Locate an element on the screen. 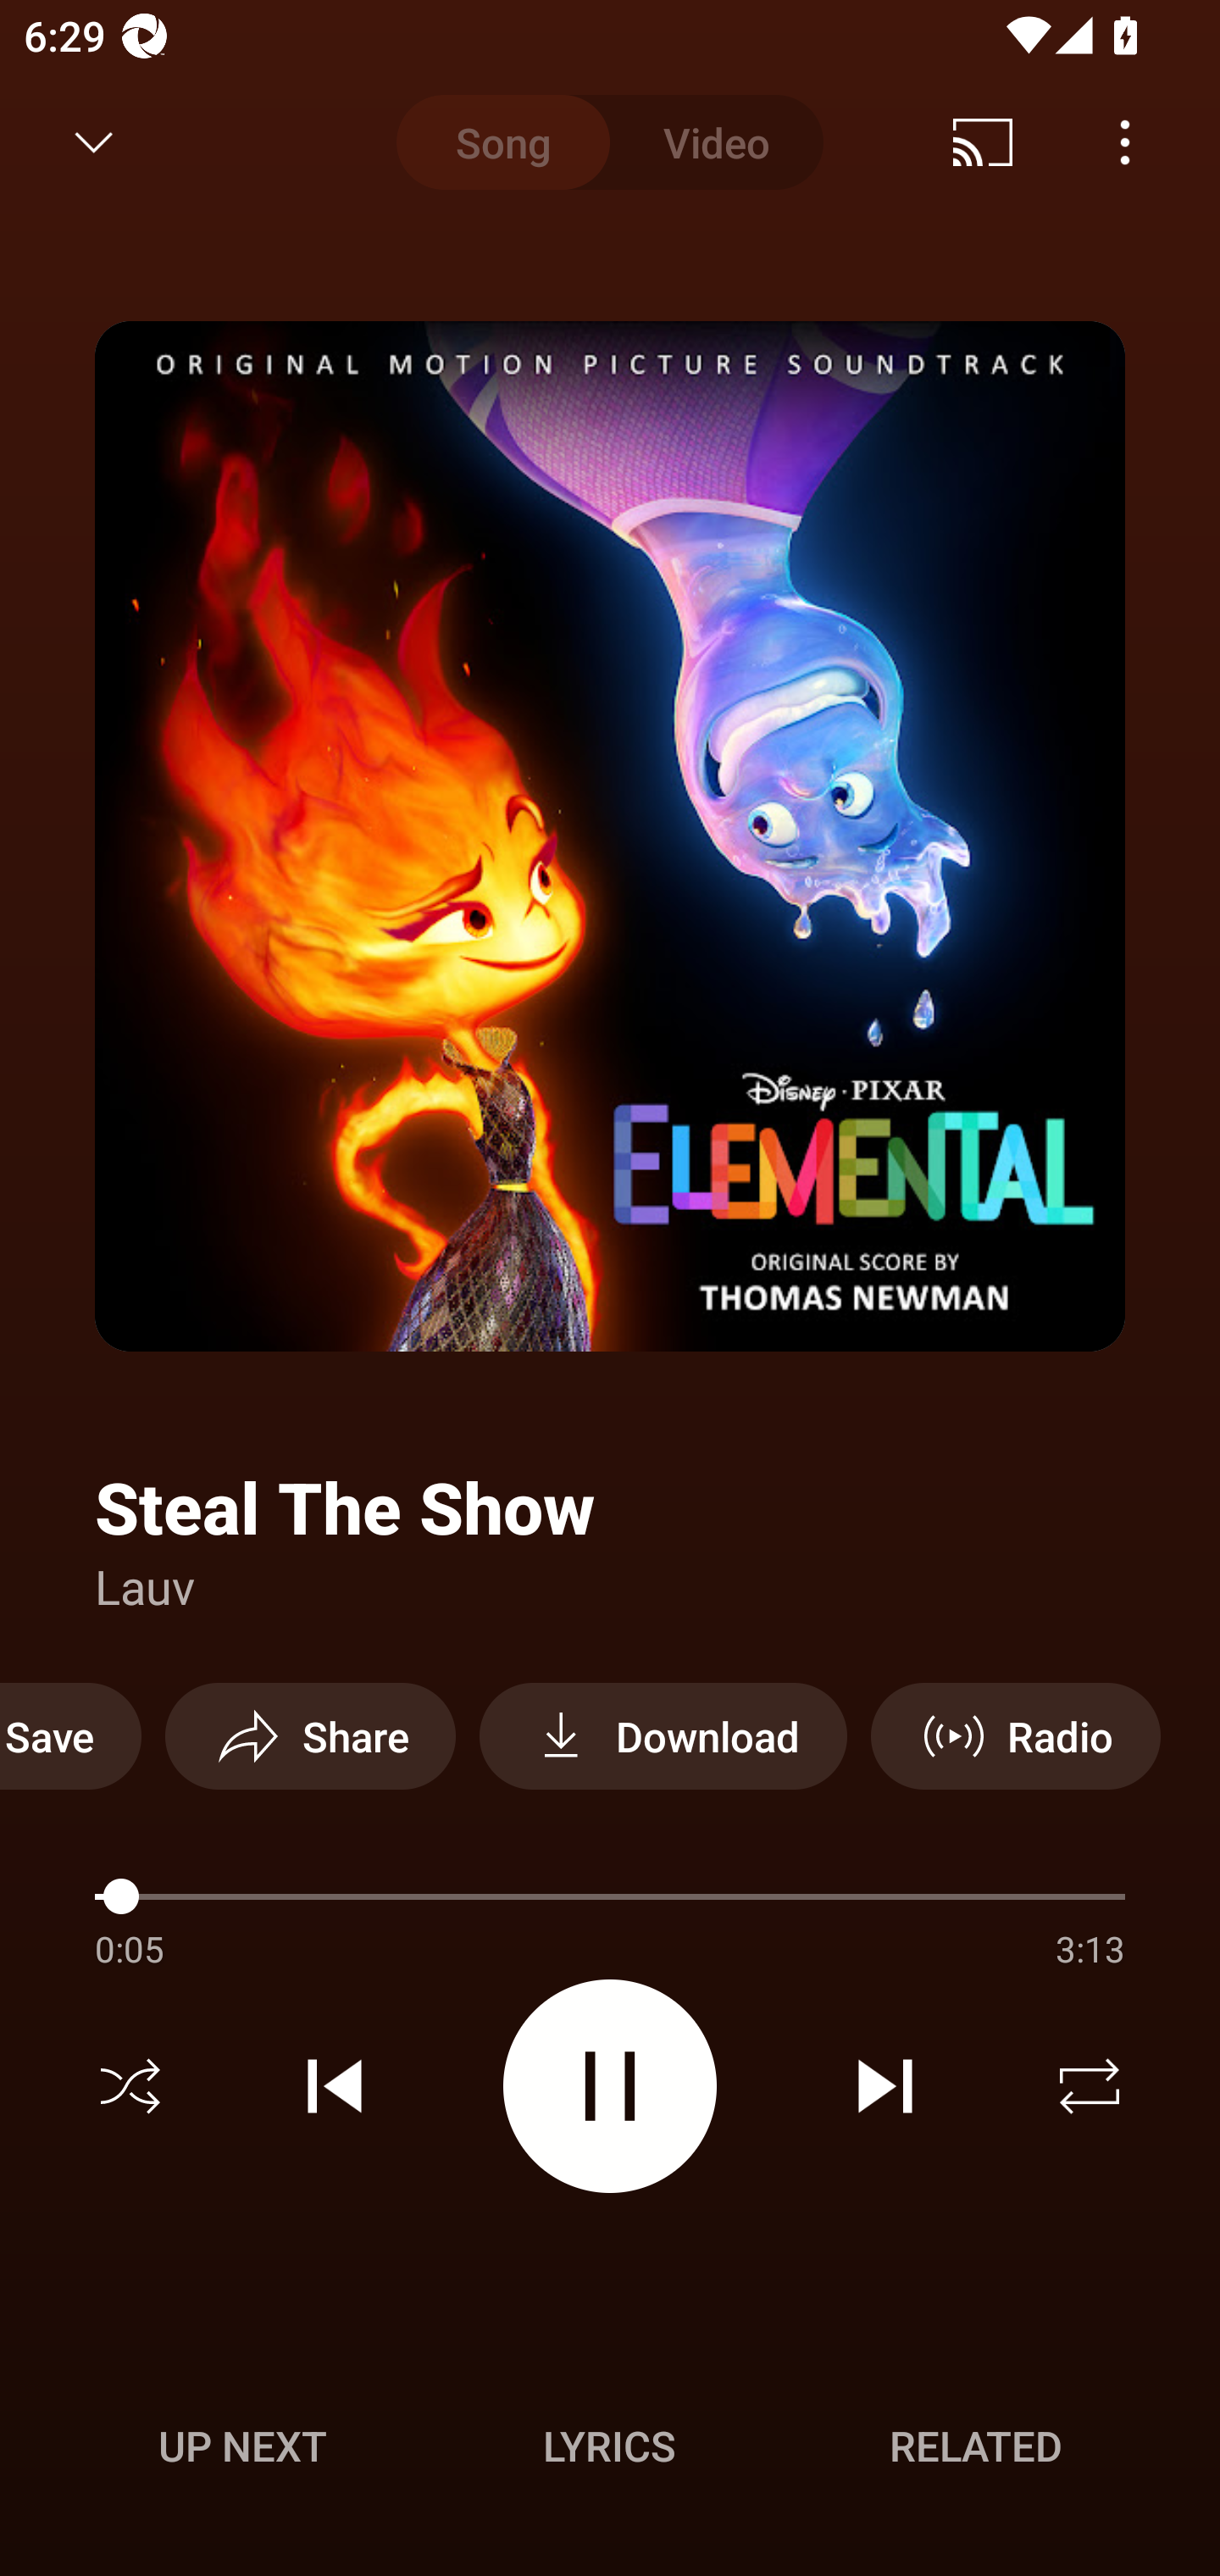 The image size is (1220, 2576). Shuffle off is located at coordinates (130, 2086).